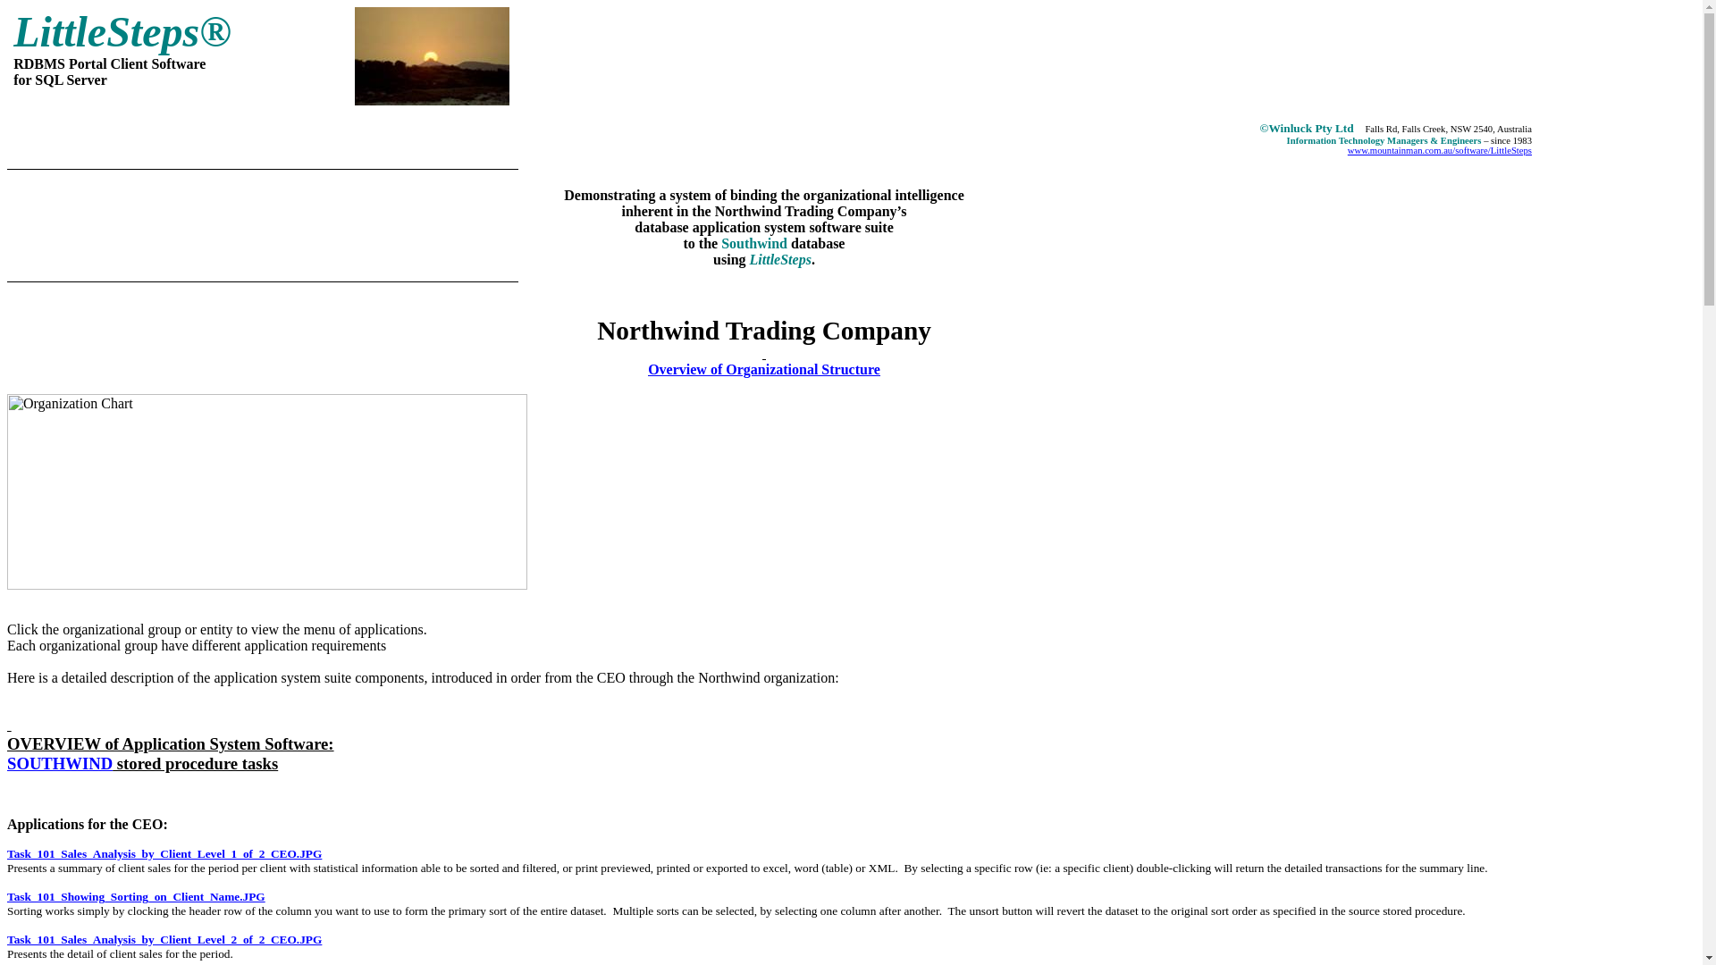 The image size is (1716, 965). Describe the element at coordinates (136, 897) in the screenshot. I see `Task_101_Showing_Sorting_on_Client_Name.JPG` at that location.